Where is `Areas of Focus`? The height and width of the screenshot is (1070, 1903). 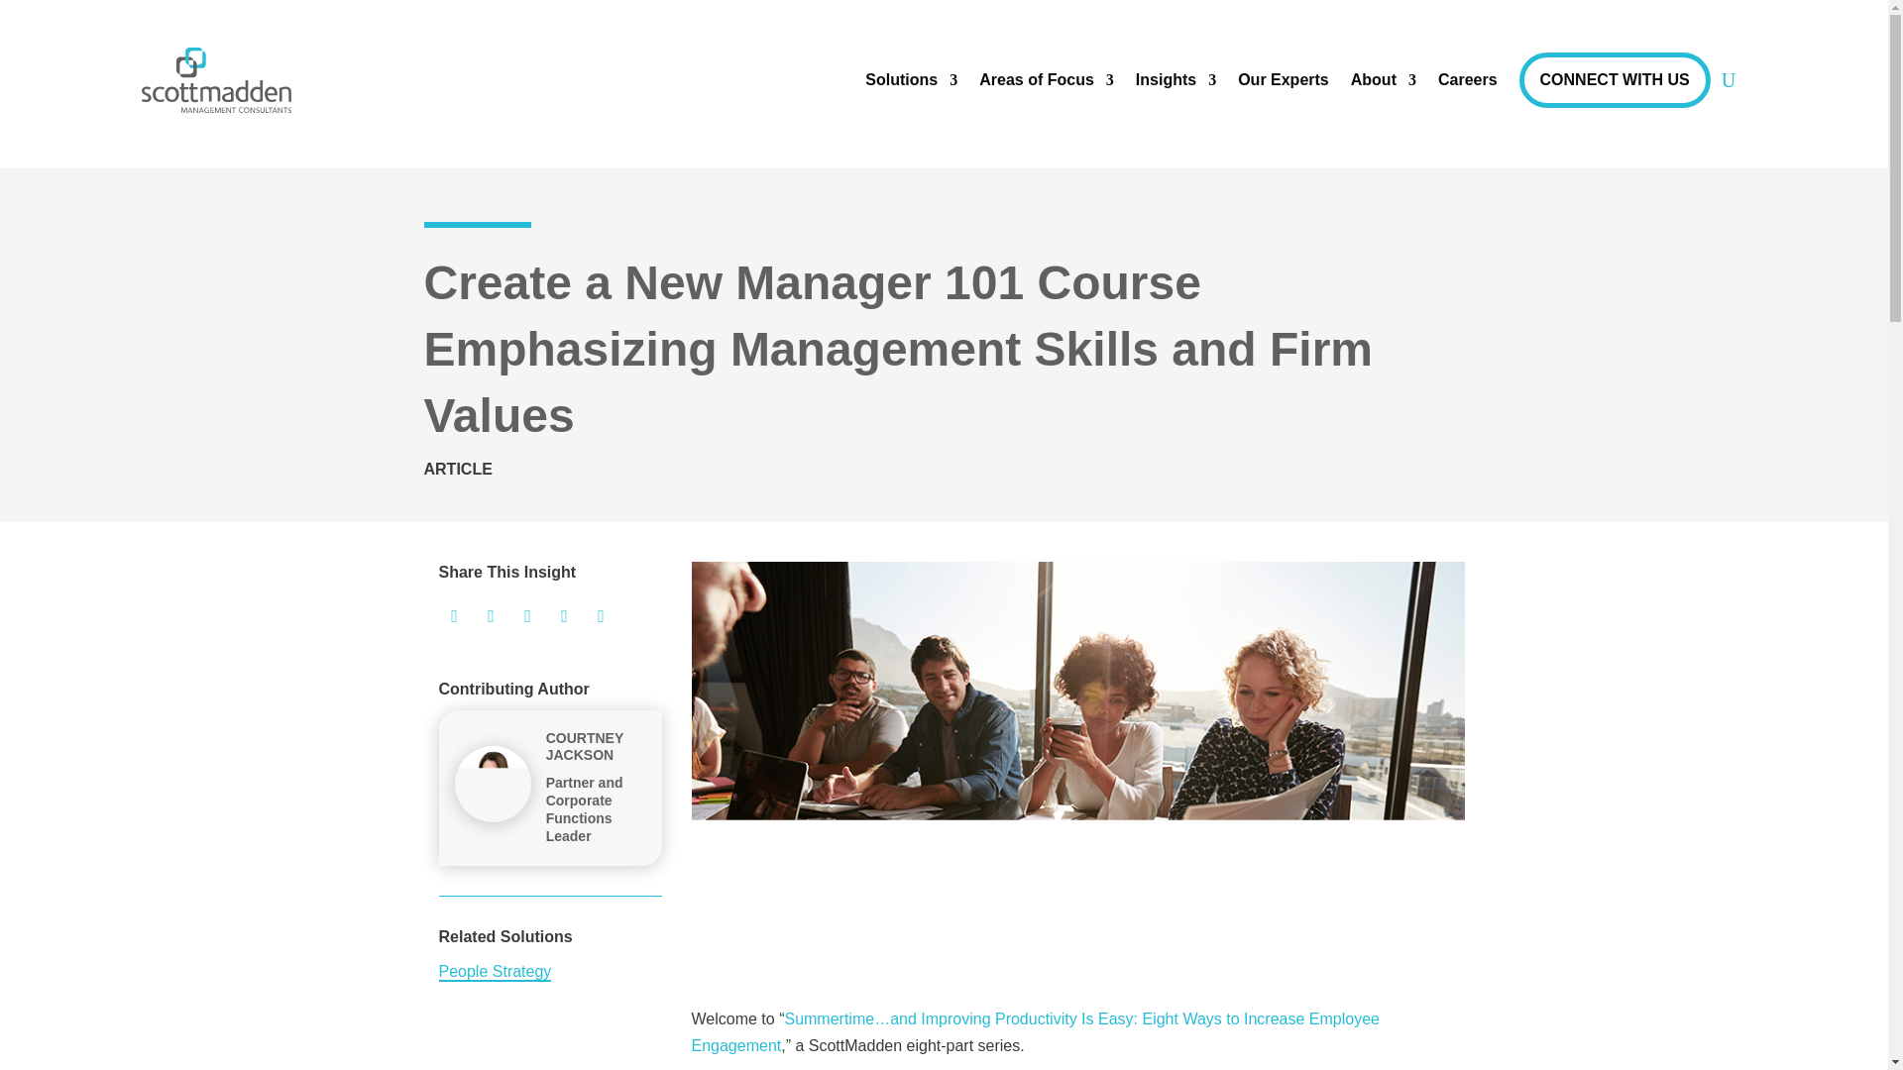
Areas of Focus is located at coordinates (1047, 79).